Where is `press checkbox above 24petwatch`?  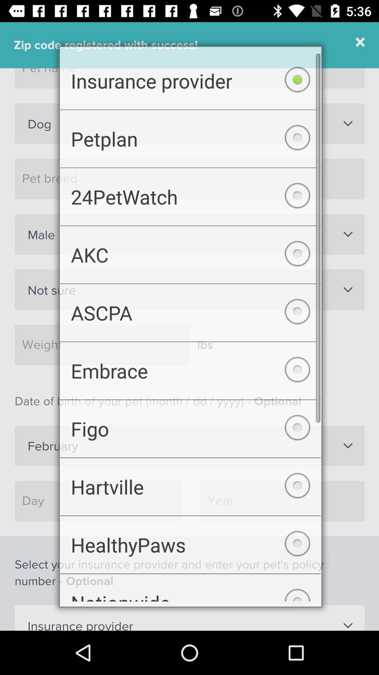 press checkbox above 24petwatch is located at coordinates (190, 134).